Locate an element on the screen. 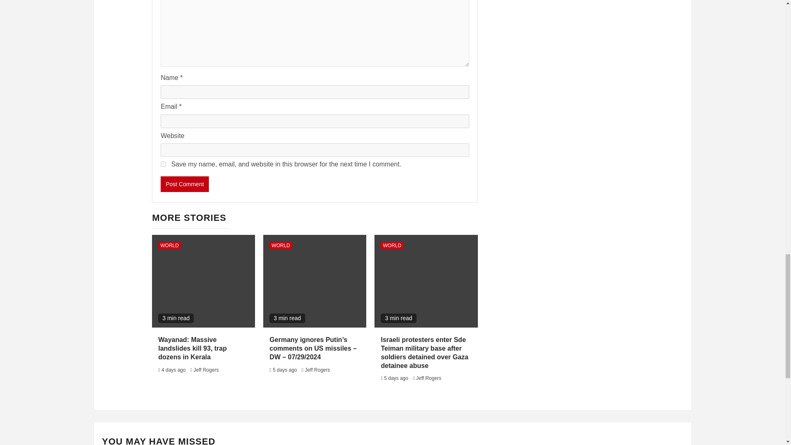 Image resolution: width=791 pixels, height=445 pixels. Jeff Rogers is located at coordinates (317, 370).